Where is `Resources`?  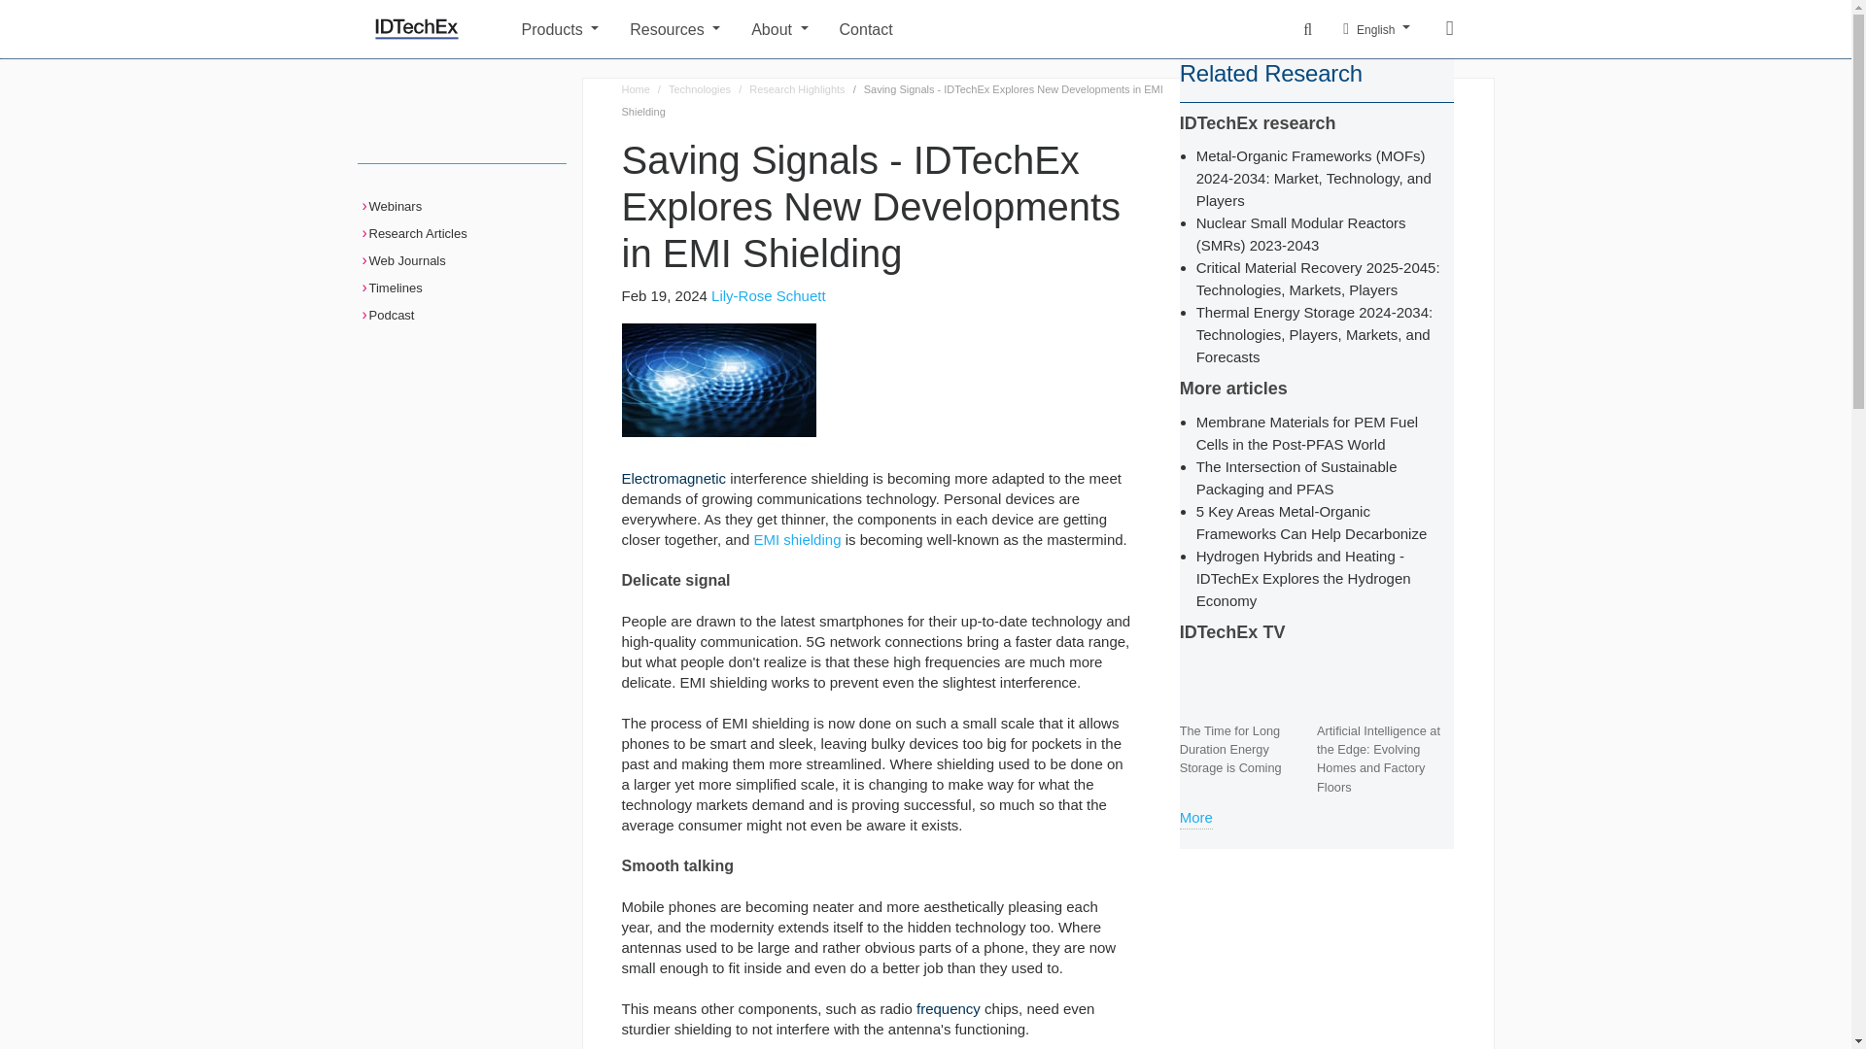 Resources is located at coordinates (674, 27).